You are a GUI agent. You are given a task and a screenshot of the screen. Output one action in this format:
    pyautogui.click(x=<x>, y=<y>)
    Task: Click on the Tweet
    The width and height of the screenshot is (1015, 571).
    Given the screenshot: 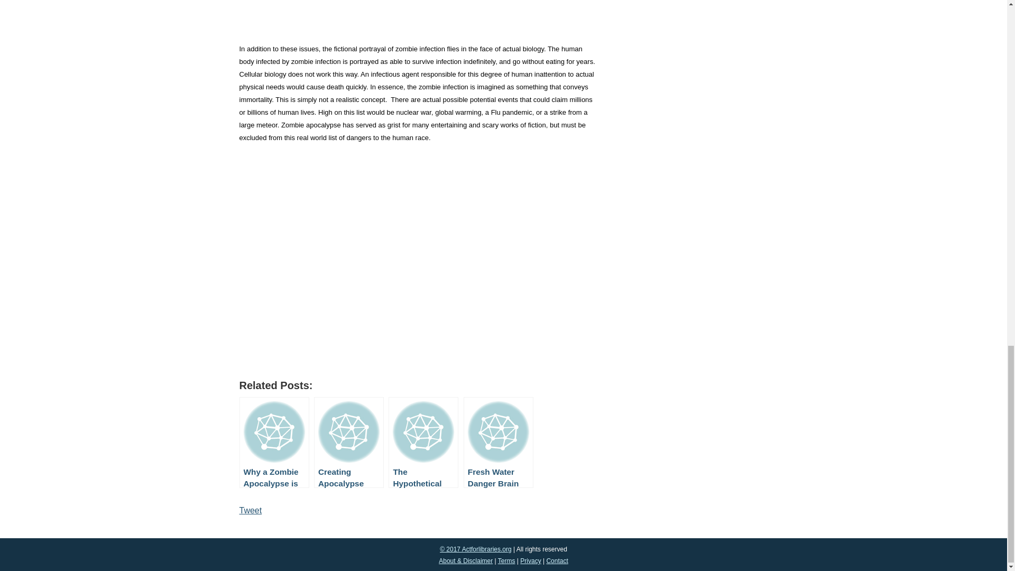 What is the action you would take?
    pyautogui.click(x=250, y=510)
    